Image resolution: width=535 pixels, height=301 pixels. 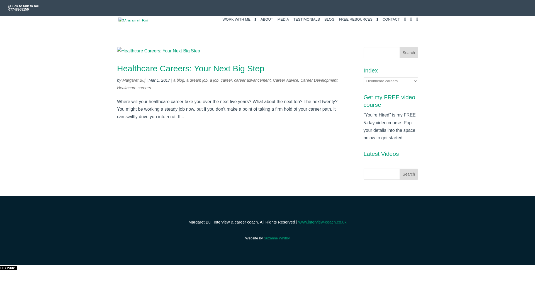 I want to click on CONTACT, so click(x=391, y=24).